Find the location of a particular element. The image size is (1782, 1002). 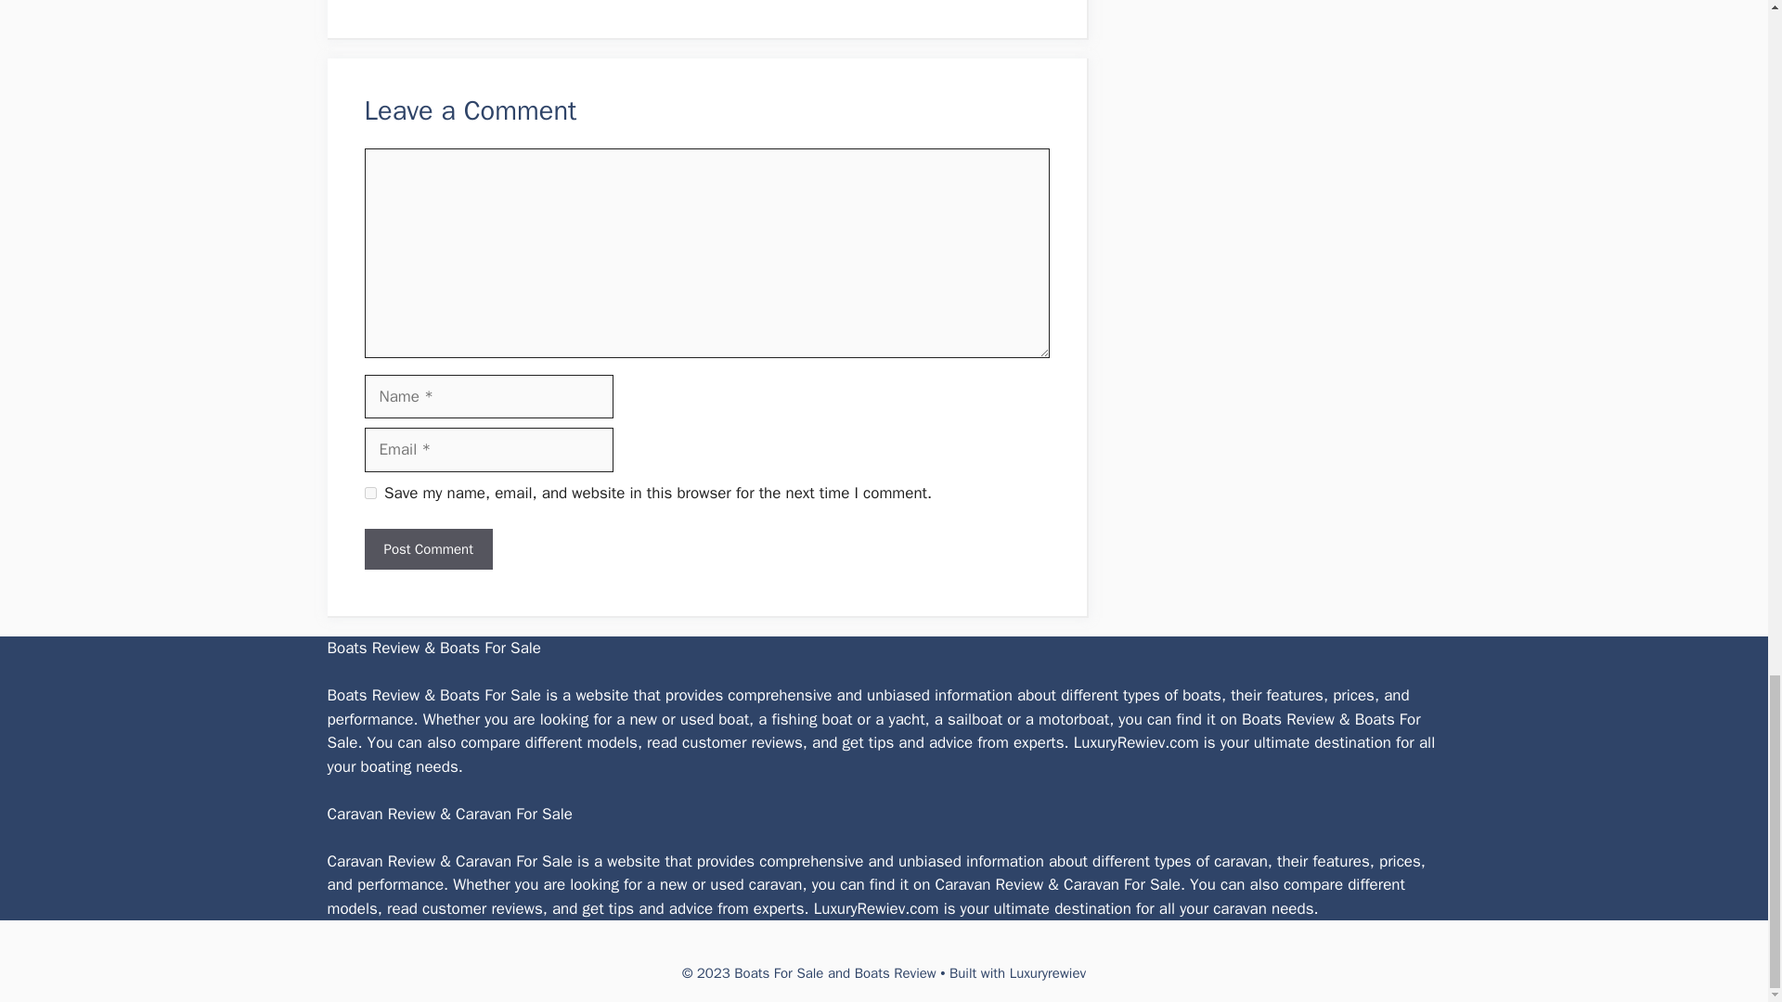

yes is located at coordinates (369, 492).